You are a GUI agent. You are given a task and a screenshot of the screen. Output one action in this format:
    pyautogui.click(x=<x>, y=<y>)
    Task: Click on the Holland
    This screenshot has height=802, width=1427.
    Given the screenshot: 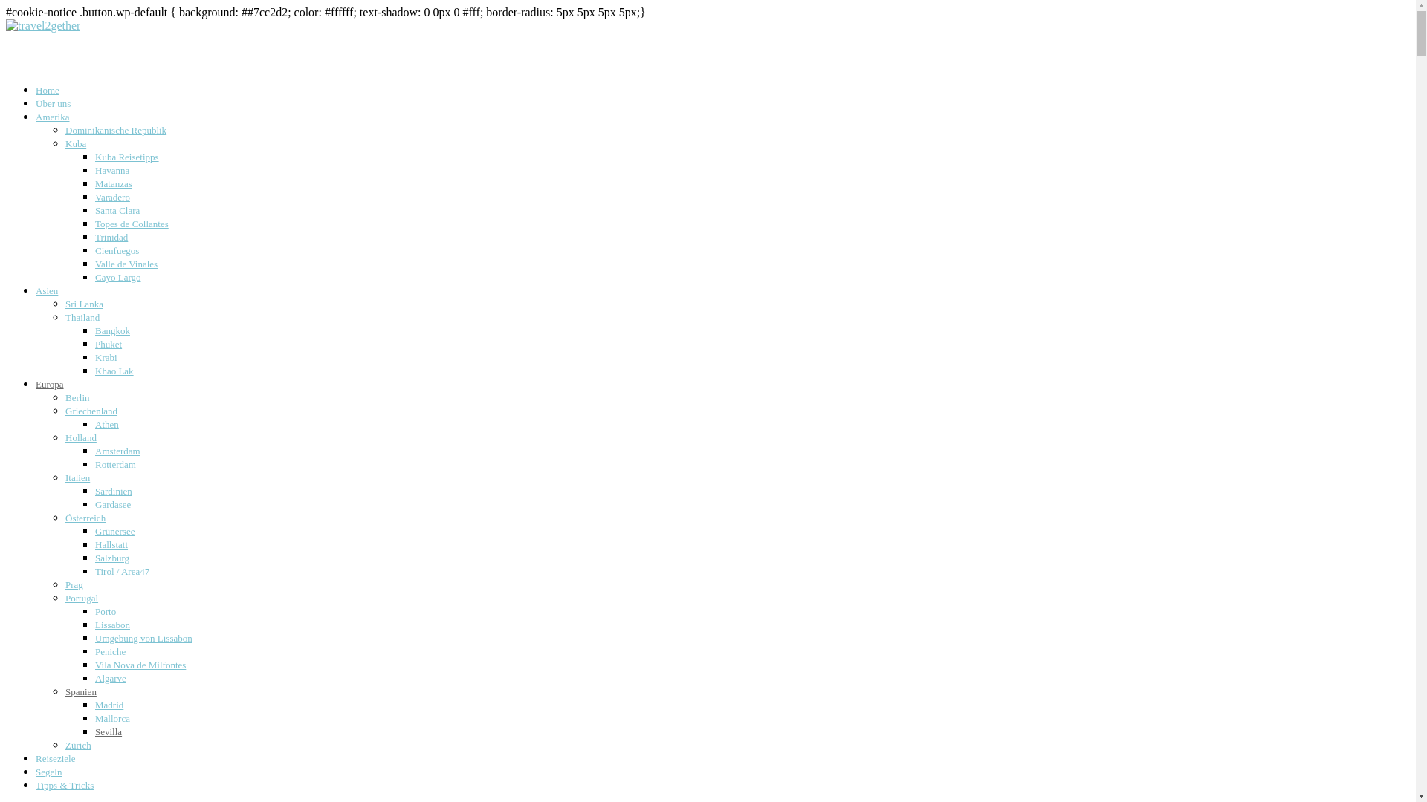 What is the action you would take?
    pyautogui.click(x=81, y=438)
    